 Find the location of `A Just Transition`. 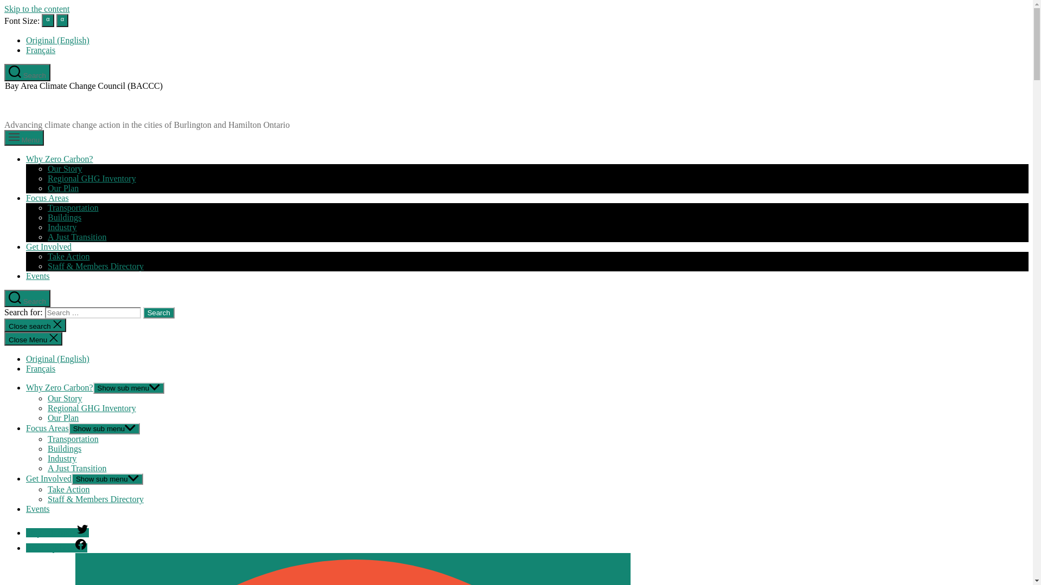

A Just Transition is located at coordinates (77, 237).